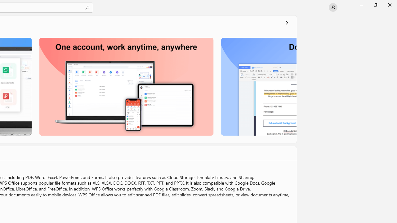 The image size is (397, 223). What do you see at coordinates (390, 5) in the screenshot?
I see `Close Microsoft Store` at bounding box center [390, 5].